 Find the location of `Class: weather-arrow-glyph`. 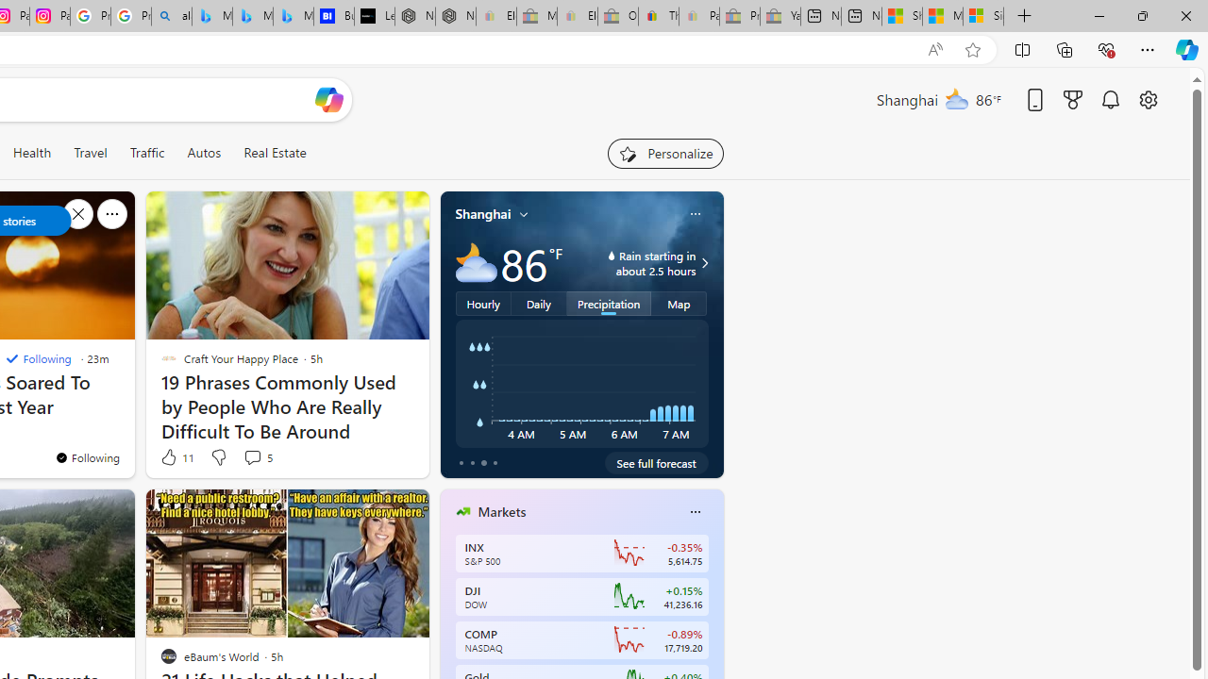

Class: weather-arrow-glyph is located at coordinates (704, 262).